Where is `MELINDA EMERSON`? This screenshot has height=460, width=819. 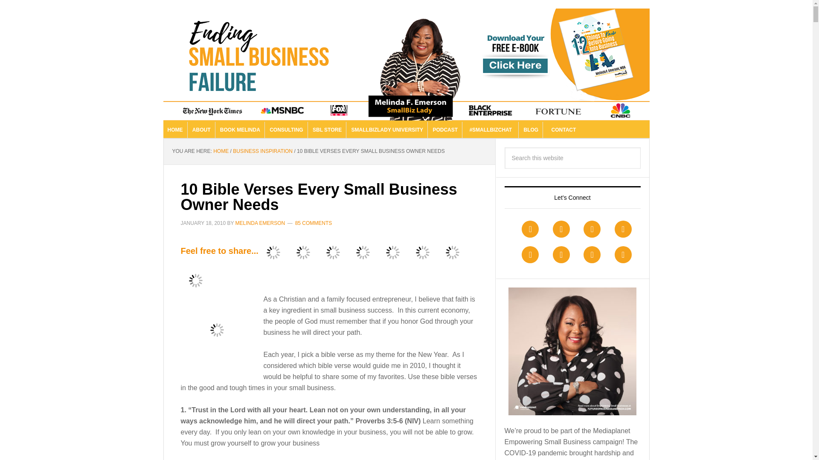
MELINDA EMERSON is located at coordinates (260, 223).